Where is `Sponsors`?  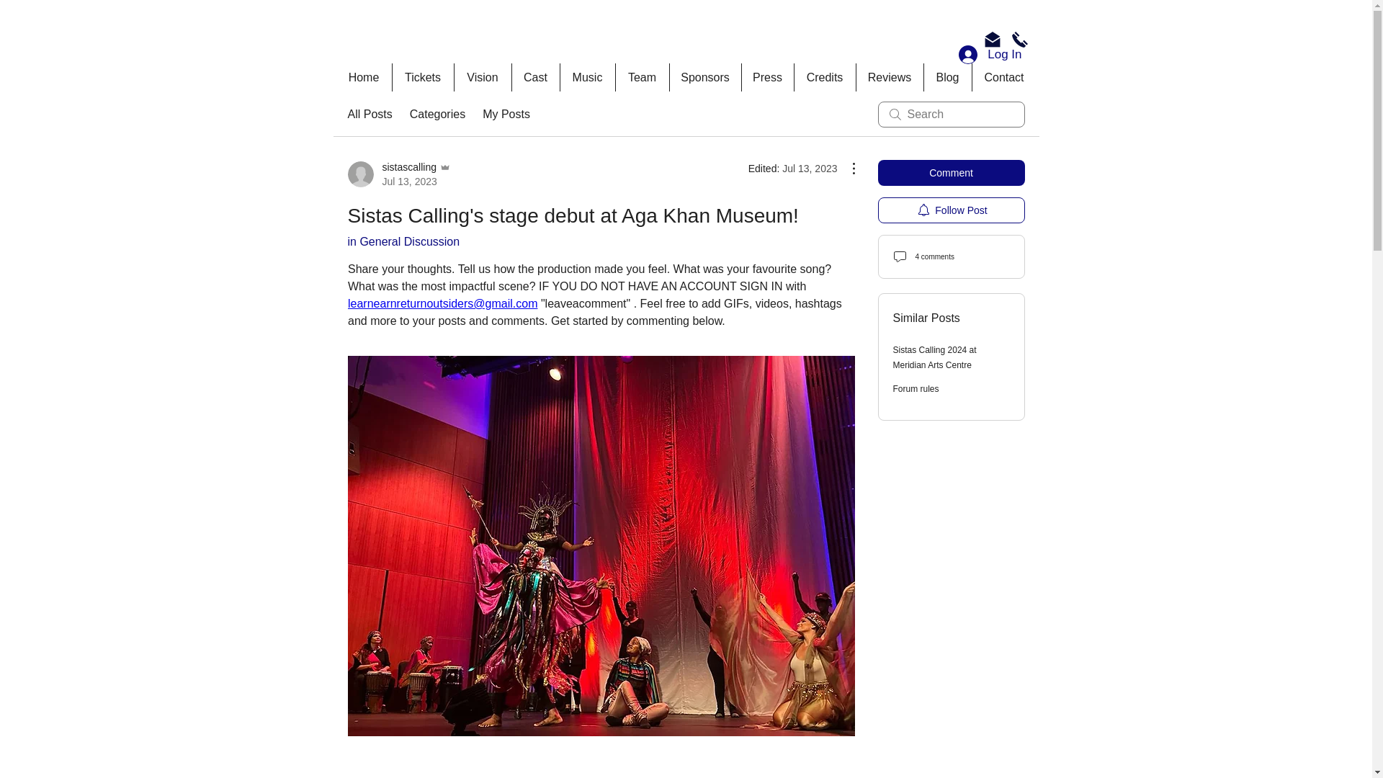
Sponsors is located at coordinates (704, 77).